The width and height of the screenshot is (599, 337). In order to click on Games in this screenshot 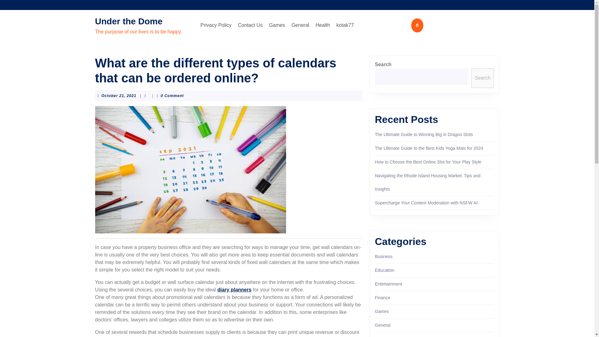, I will do `click(382, 298)`.